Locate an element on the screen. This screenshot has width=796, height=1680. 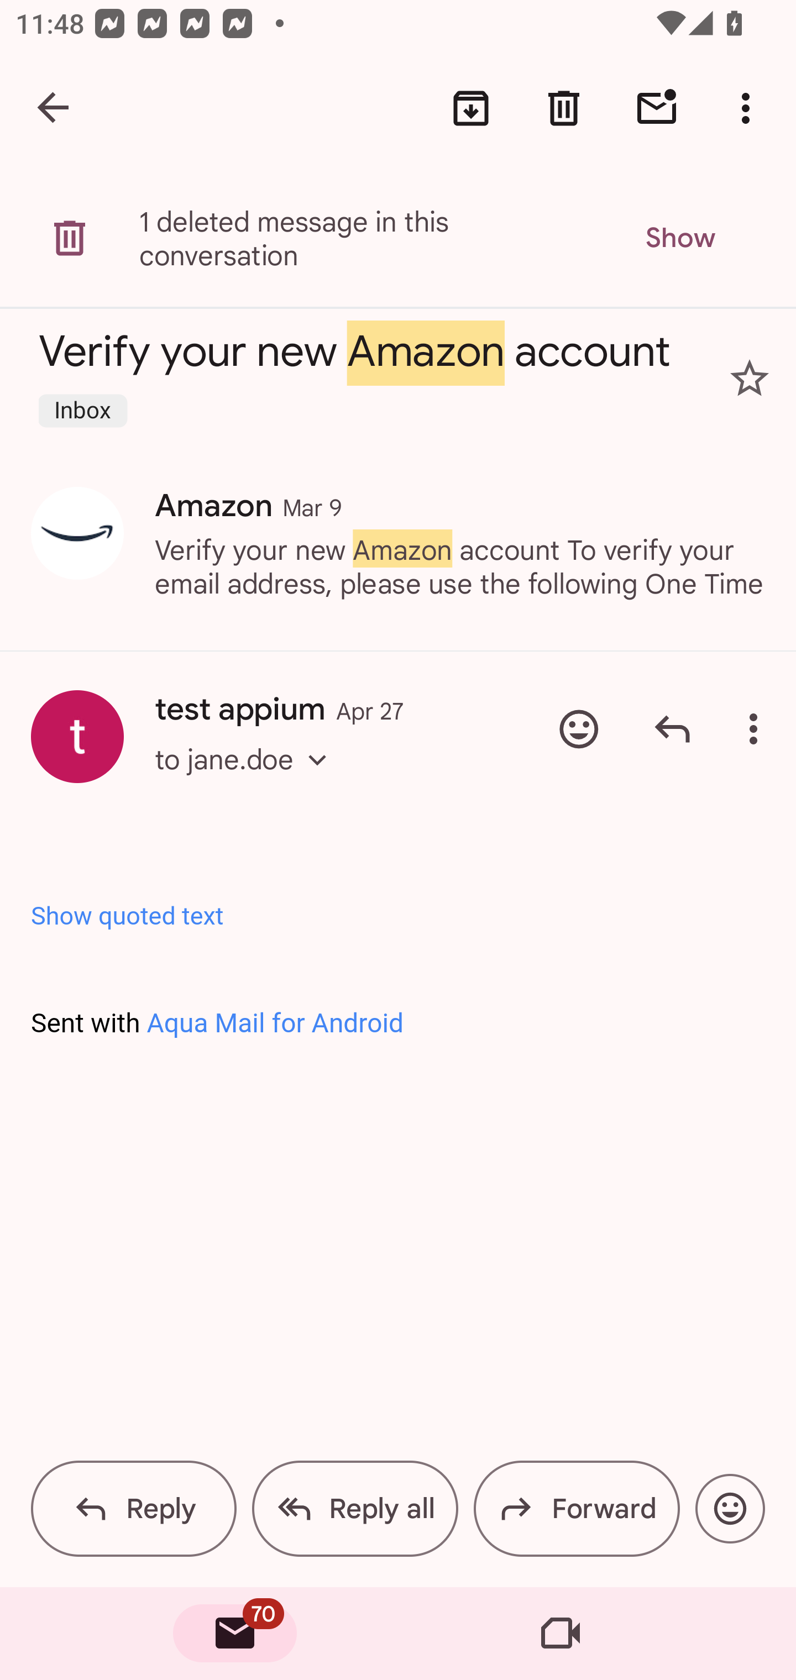
Reply all is located at coordinates (355, 1509).